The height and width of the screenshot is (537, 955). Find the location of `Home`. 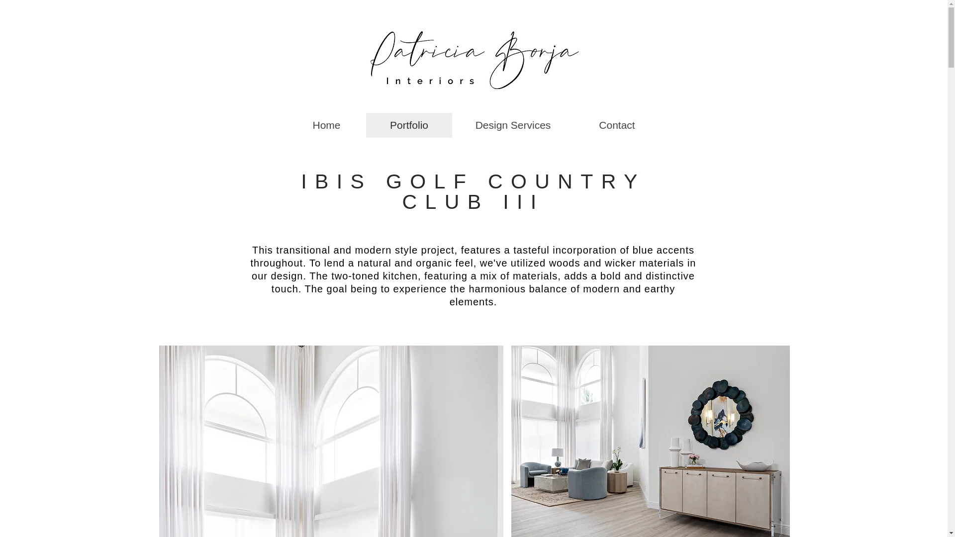

Home is located at coordinates (326, 125).